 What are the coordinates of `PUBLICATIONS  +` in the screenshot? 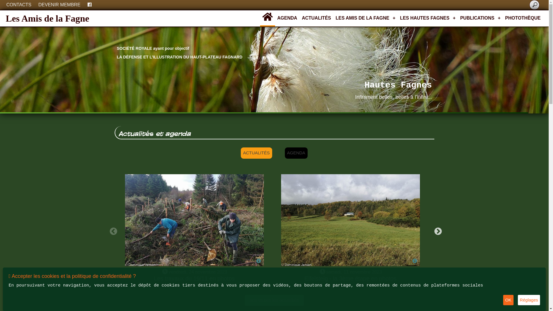 It's located at (480, 18).